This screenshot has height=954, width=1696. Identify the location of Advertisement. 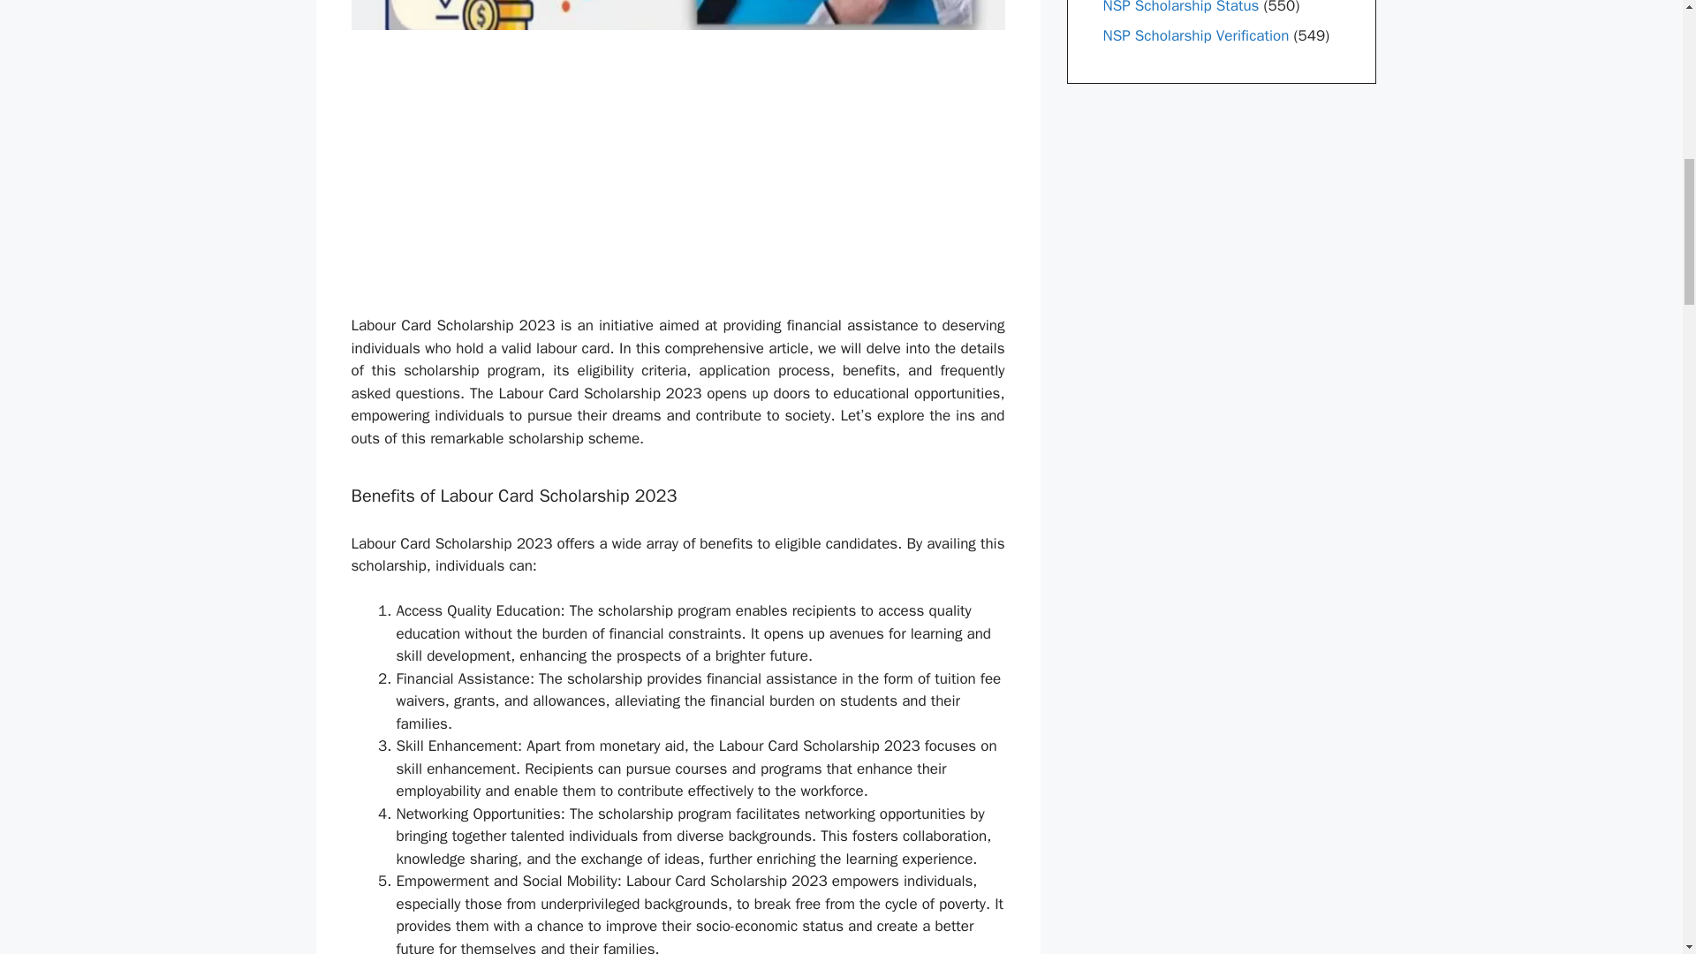
(712, 184).